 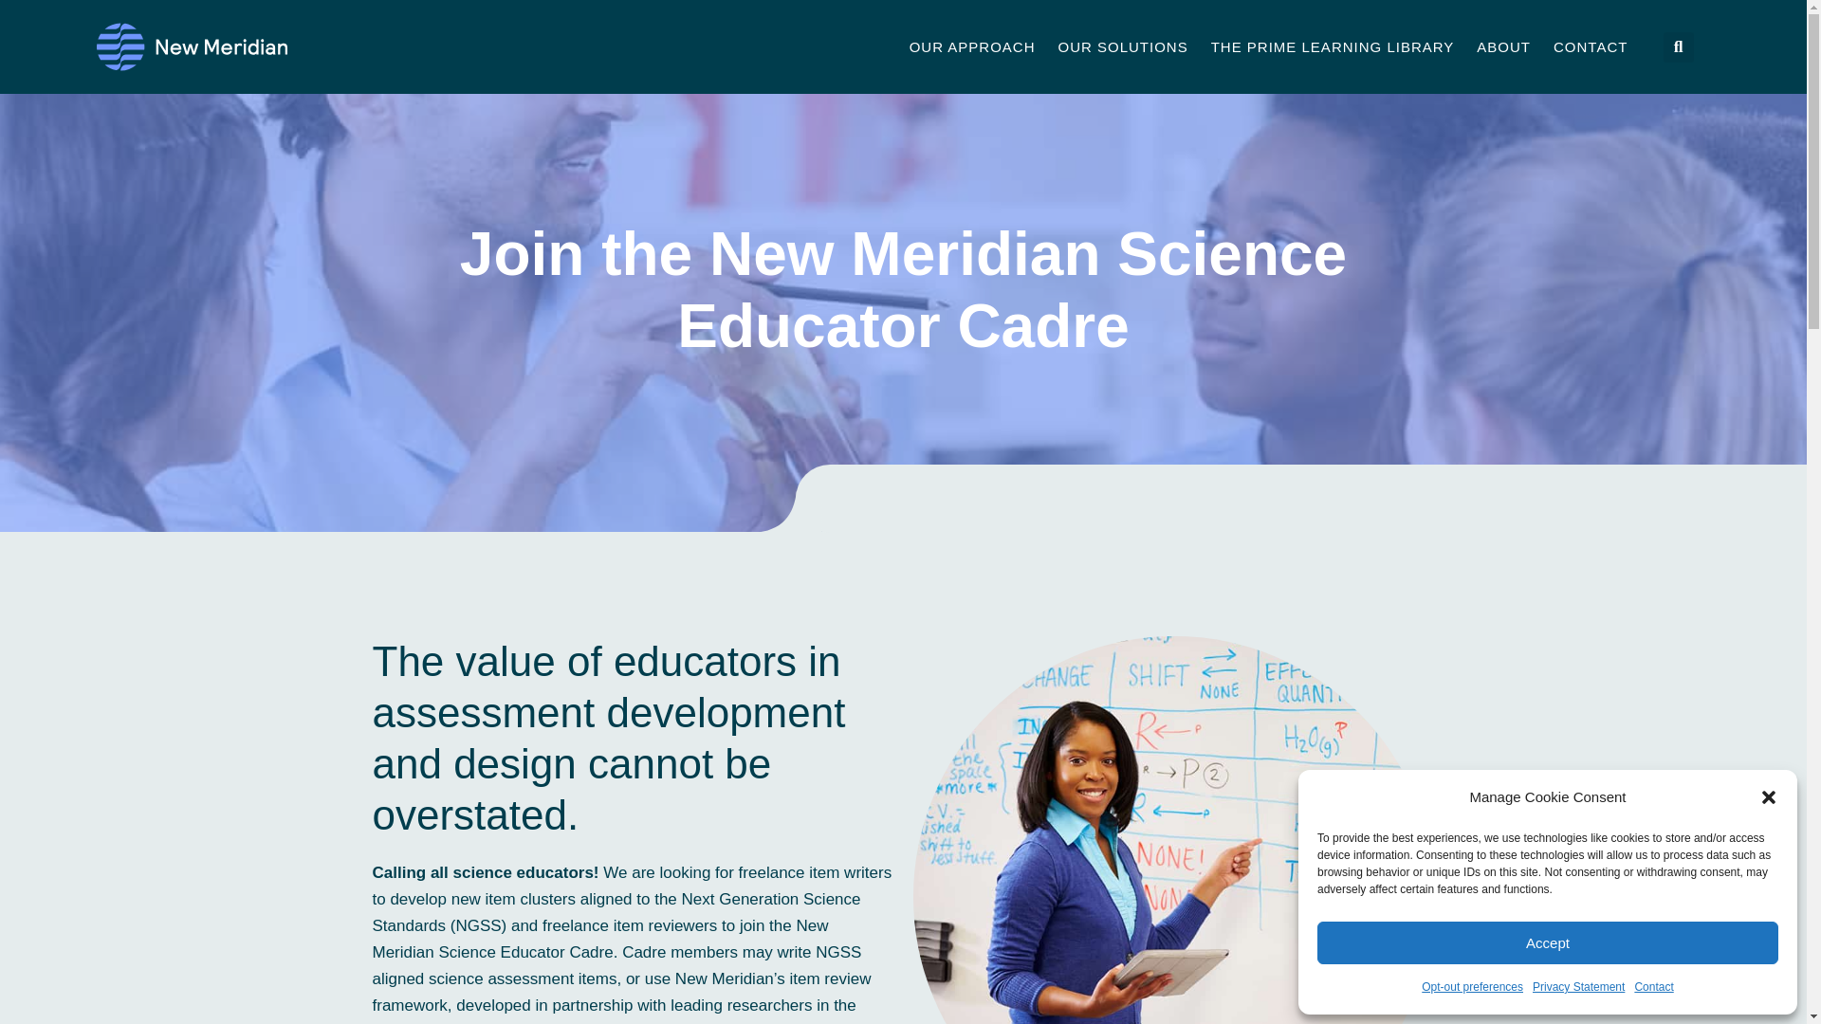 What do you see at coordinates (1548, 942) in the screenshot?
I see `Accept` at bounding box center [1548, 942].